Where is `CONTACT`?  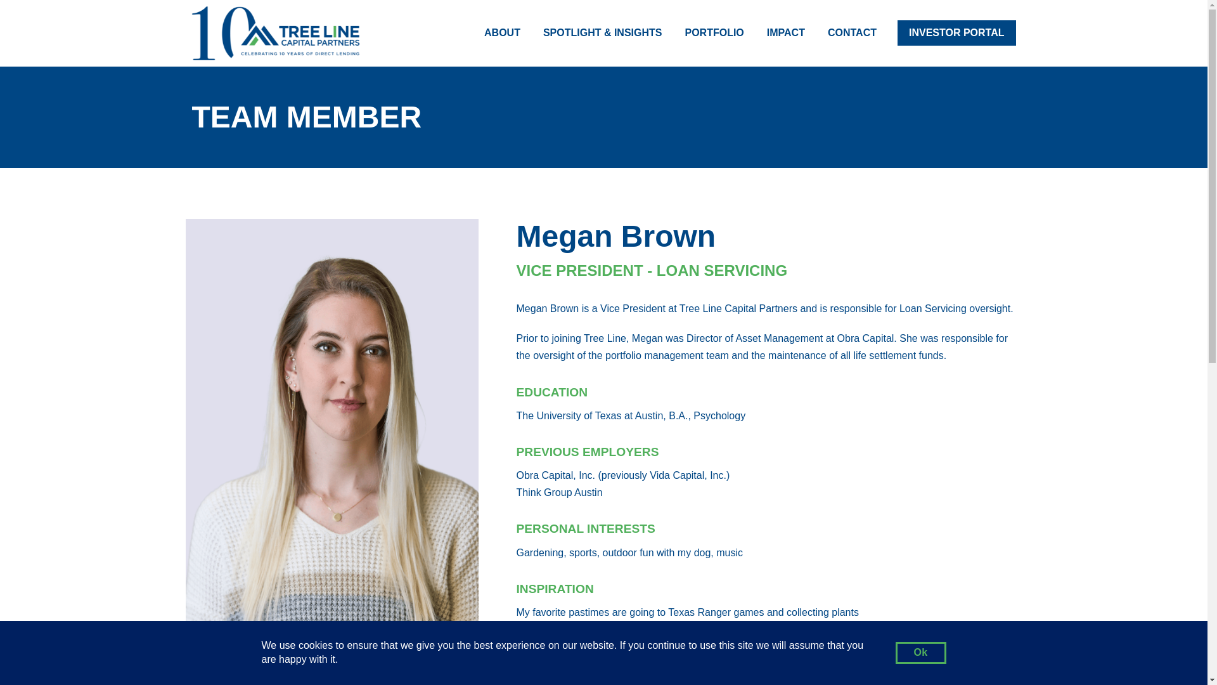 CONTACT is located at coordinates (852, 33).